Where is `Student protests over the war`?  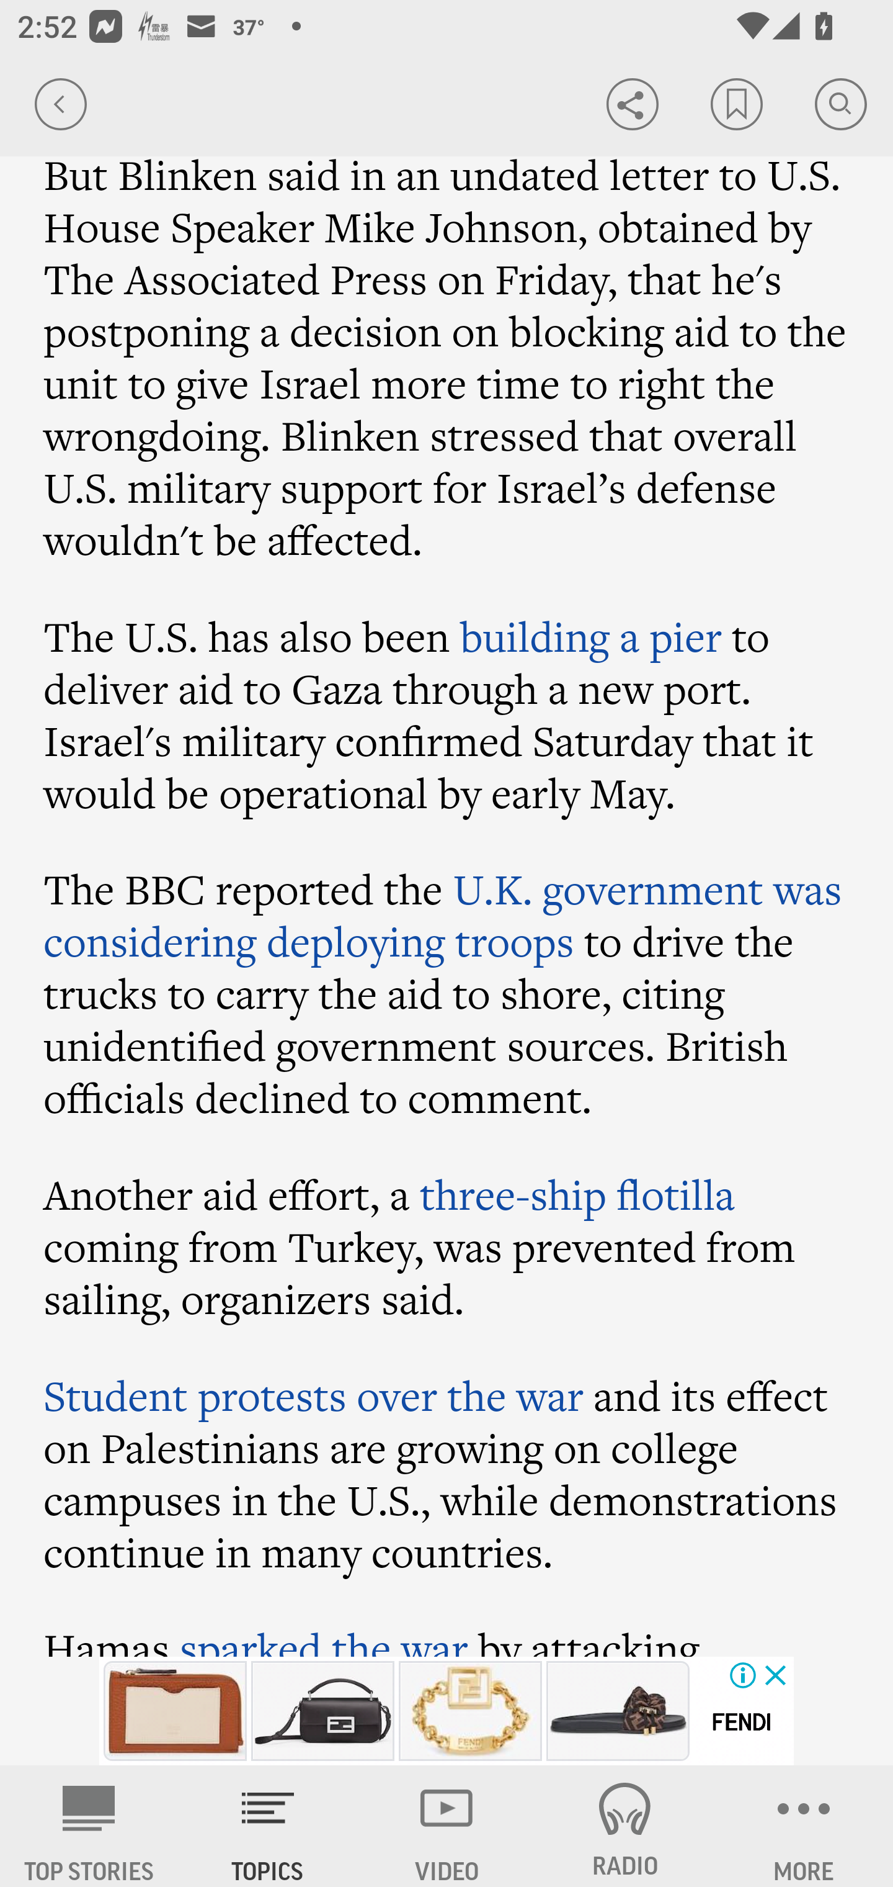 Student protests over the war is located at coordinates (313, 1397).